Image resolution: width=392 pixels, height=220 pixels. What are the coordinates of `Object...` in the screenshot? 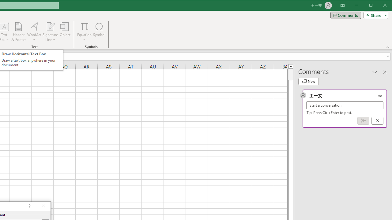 It's located at (65, 32).